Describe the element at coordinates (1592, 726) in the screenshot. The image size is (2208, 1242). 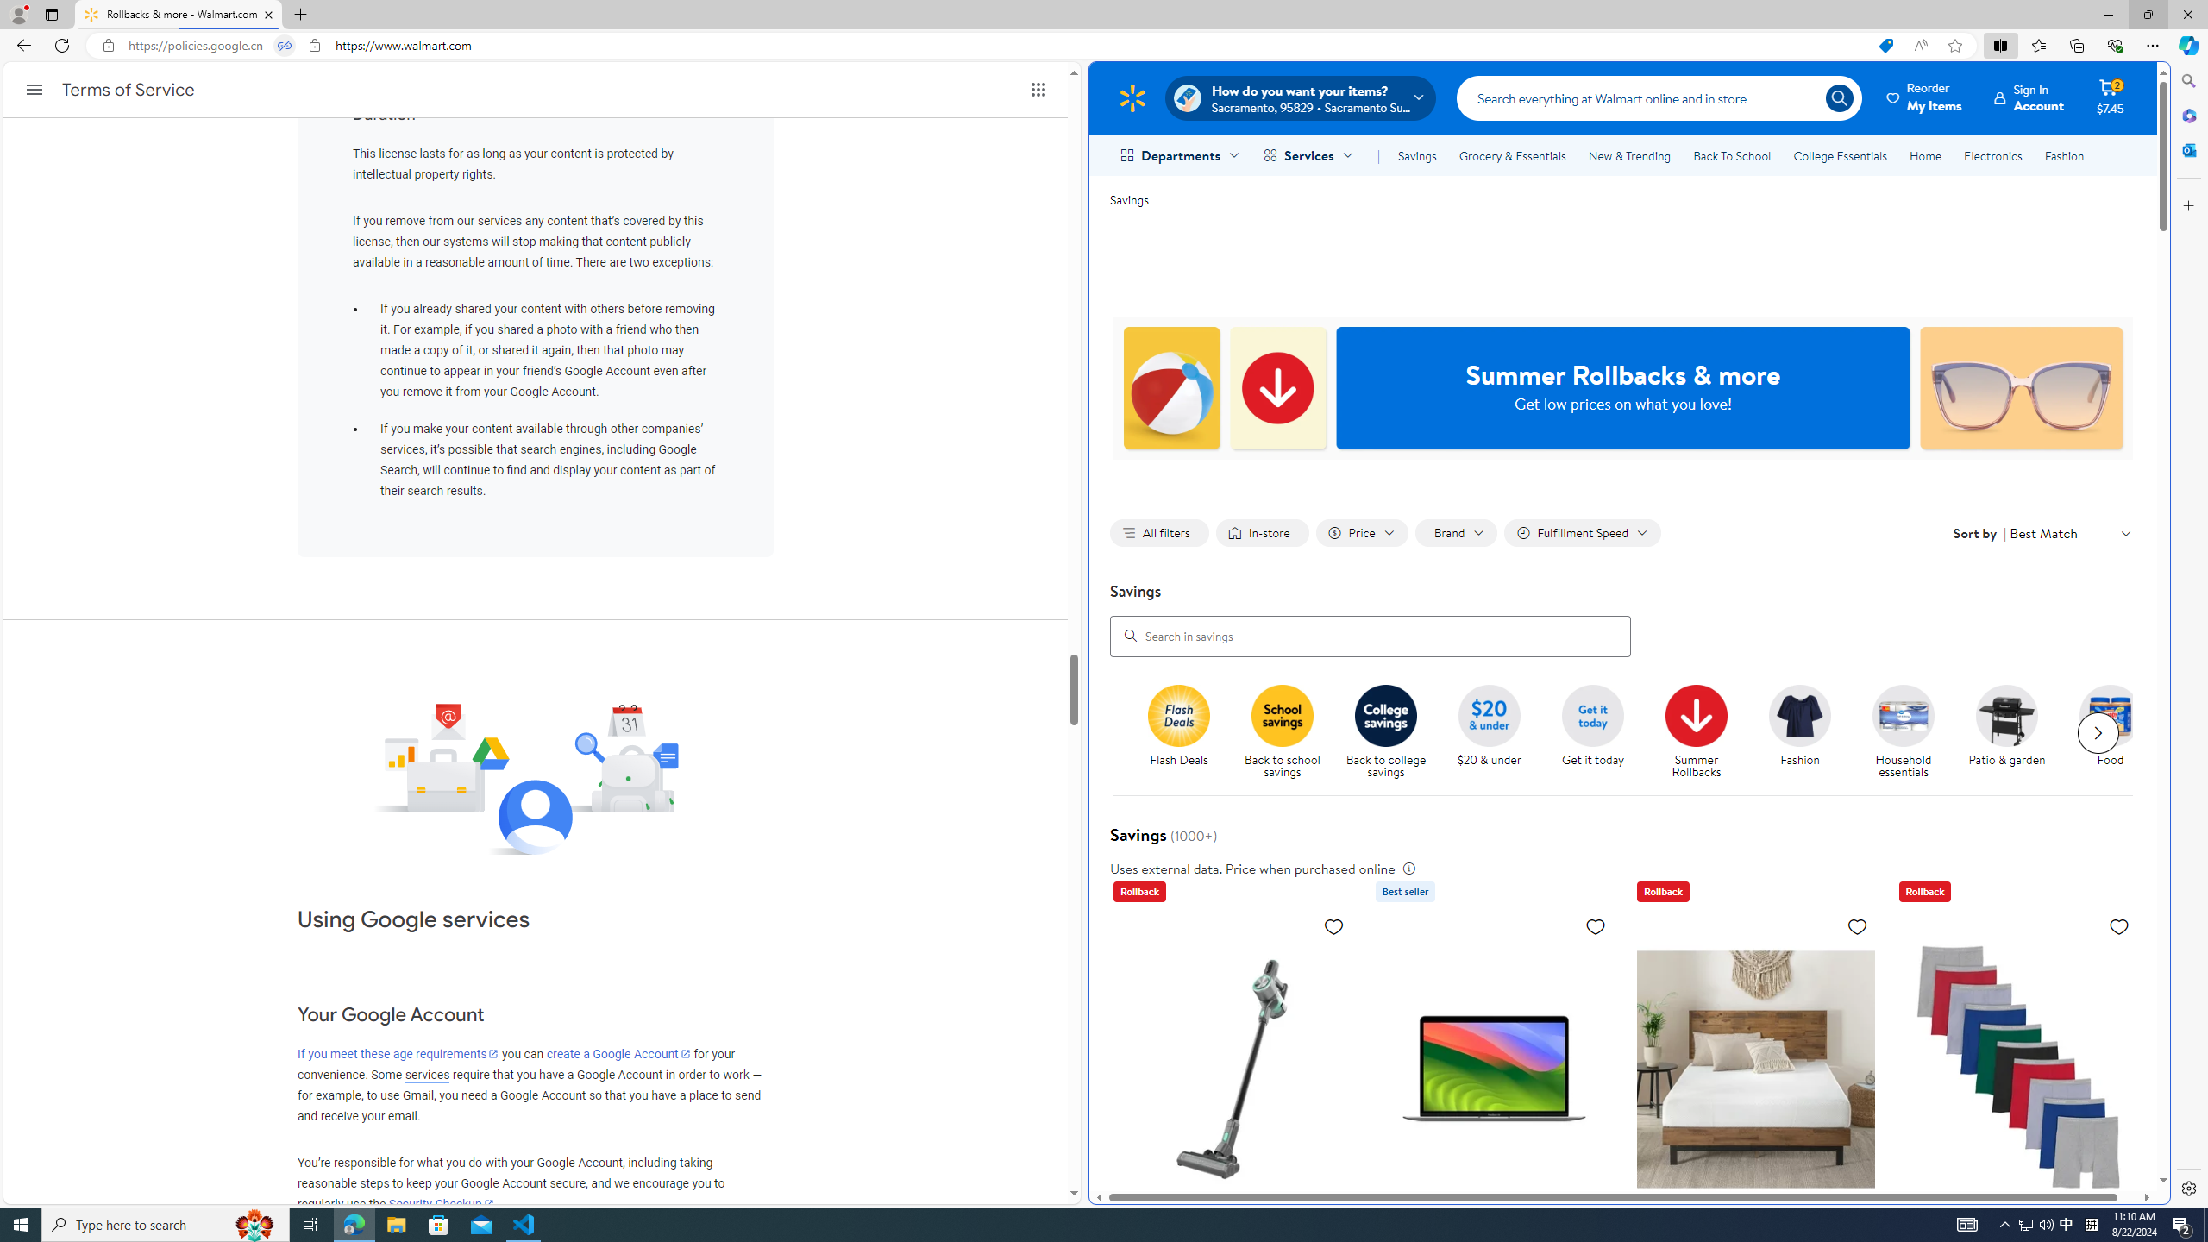
I see `Get it today Get it today` at that location.